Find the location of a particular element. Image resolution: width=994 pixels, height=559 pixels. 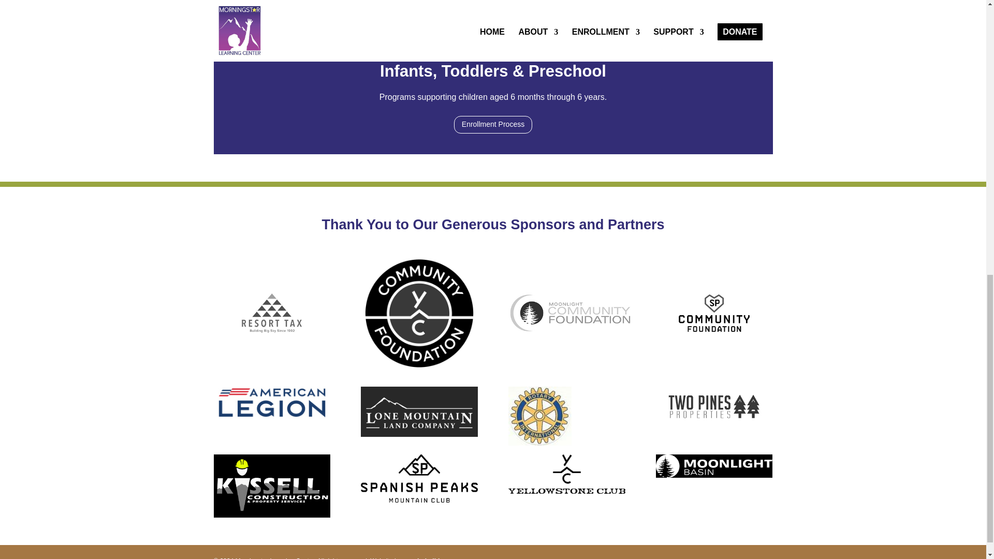

lml is located at coordinates (418, 411).